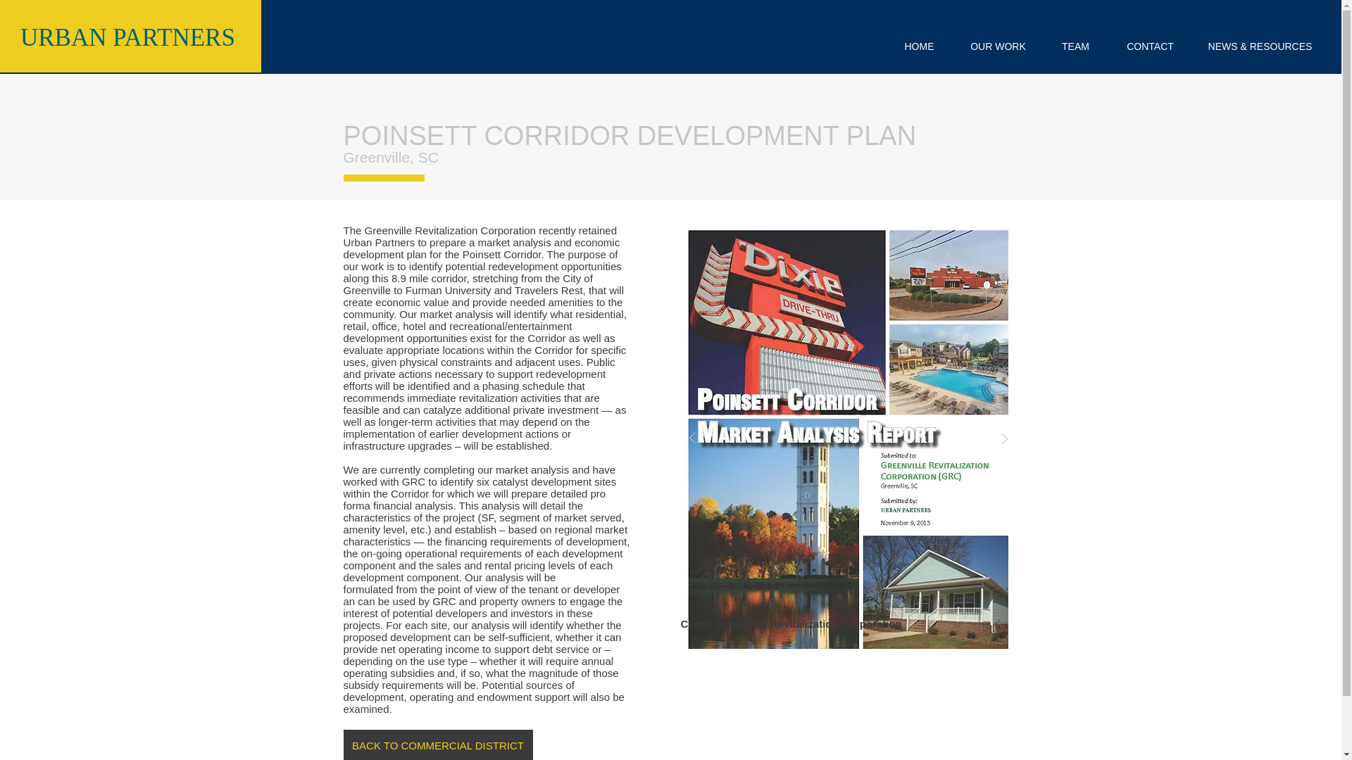 The height and width of the screenshot is (760, 1352). What do you see at coordinates (919, 46) in the screenshot?
I see `HOME` at bounding box center [919, 46].